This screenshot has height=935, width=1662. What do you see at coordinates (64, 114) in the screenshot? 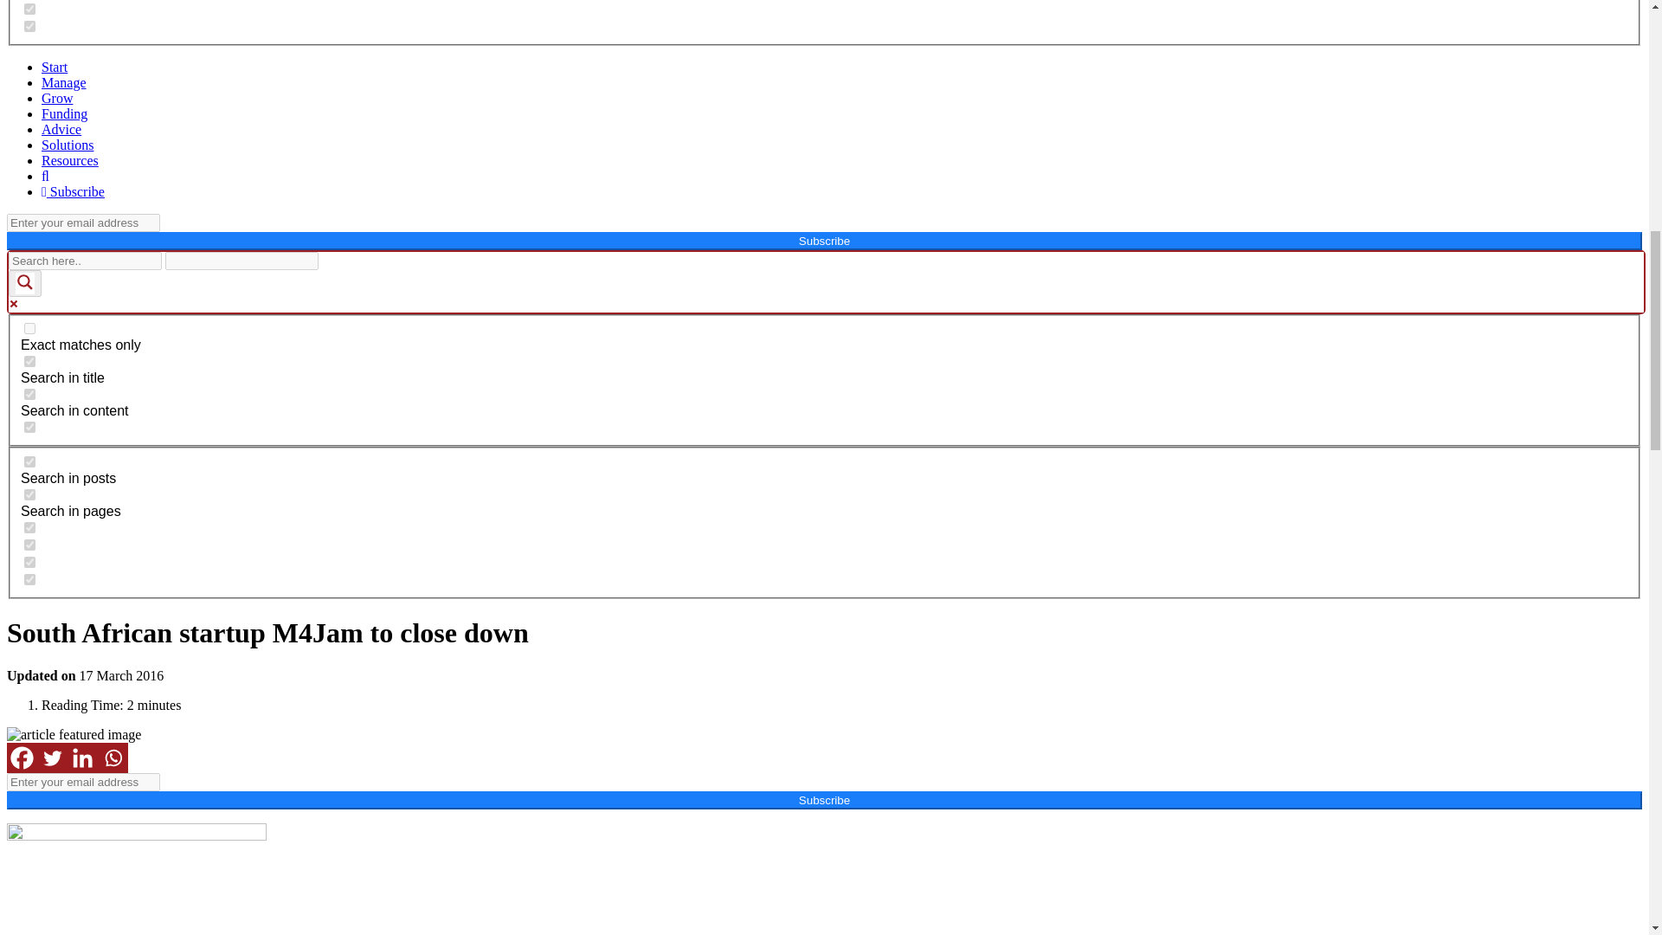
I see `Funding` at bounding box center [64, 114].